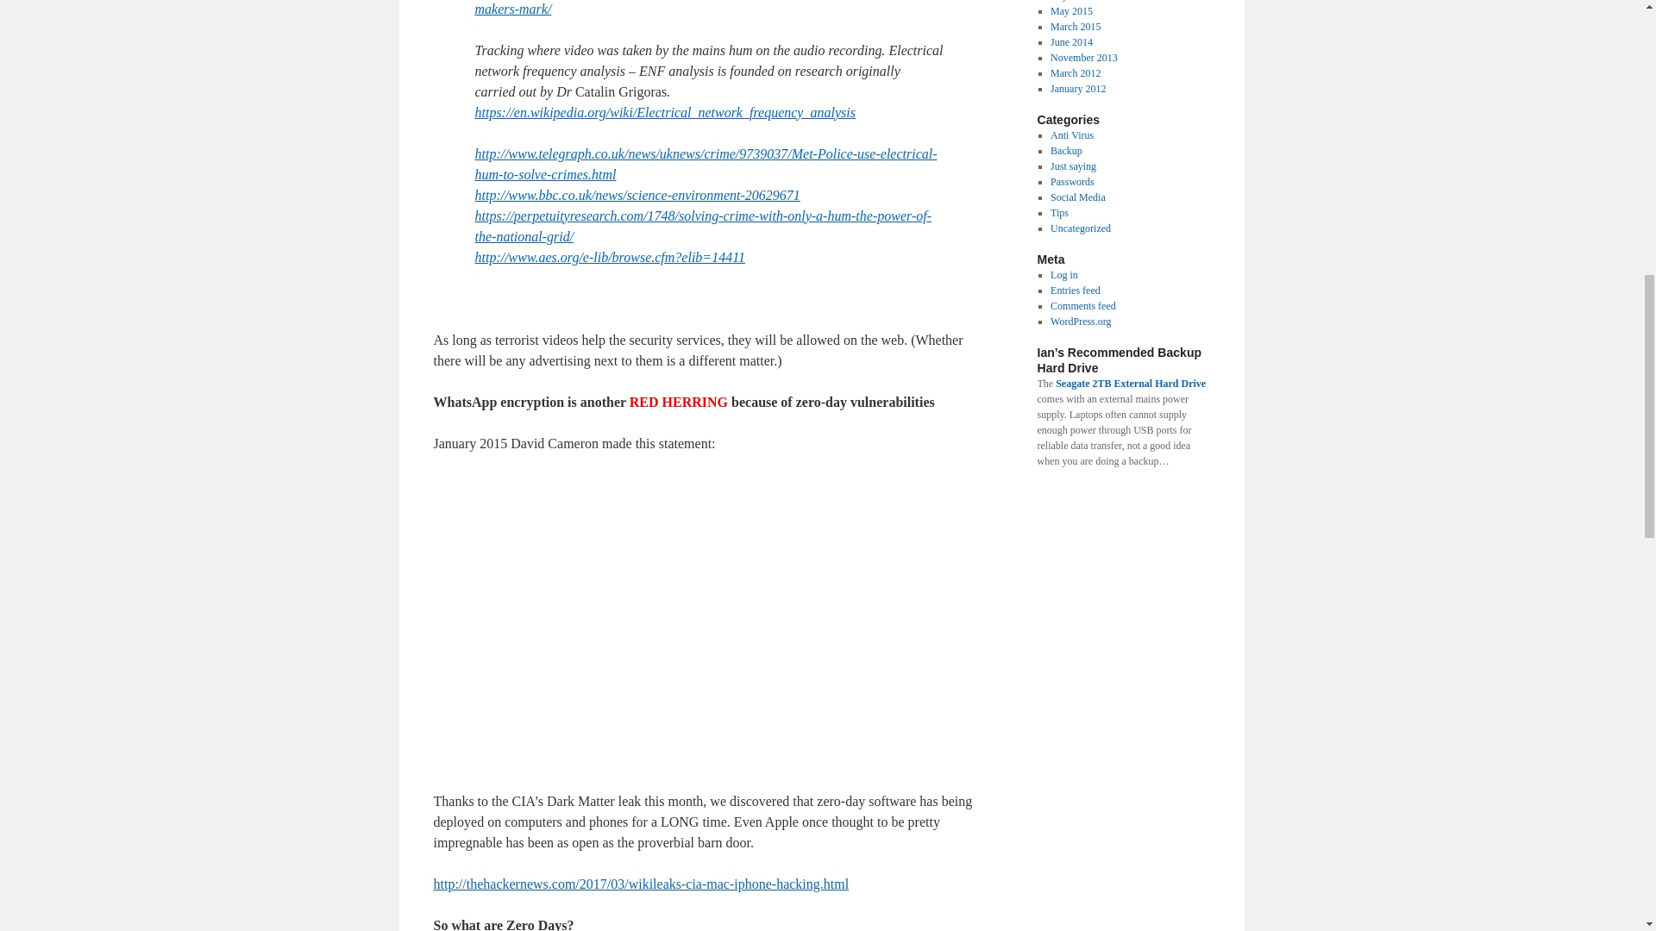 This screenshot has height=931, width=1656. What do you see at coordinates (1078, 197) in the screenshot?
I see `Mark's top tips for social media` at bounding box center [1078, 197].